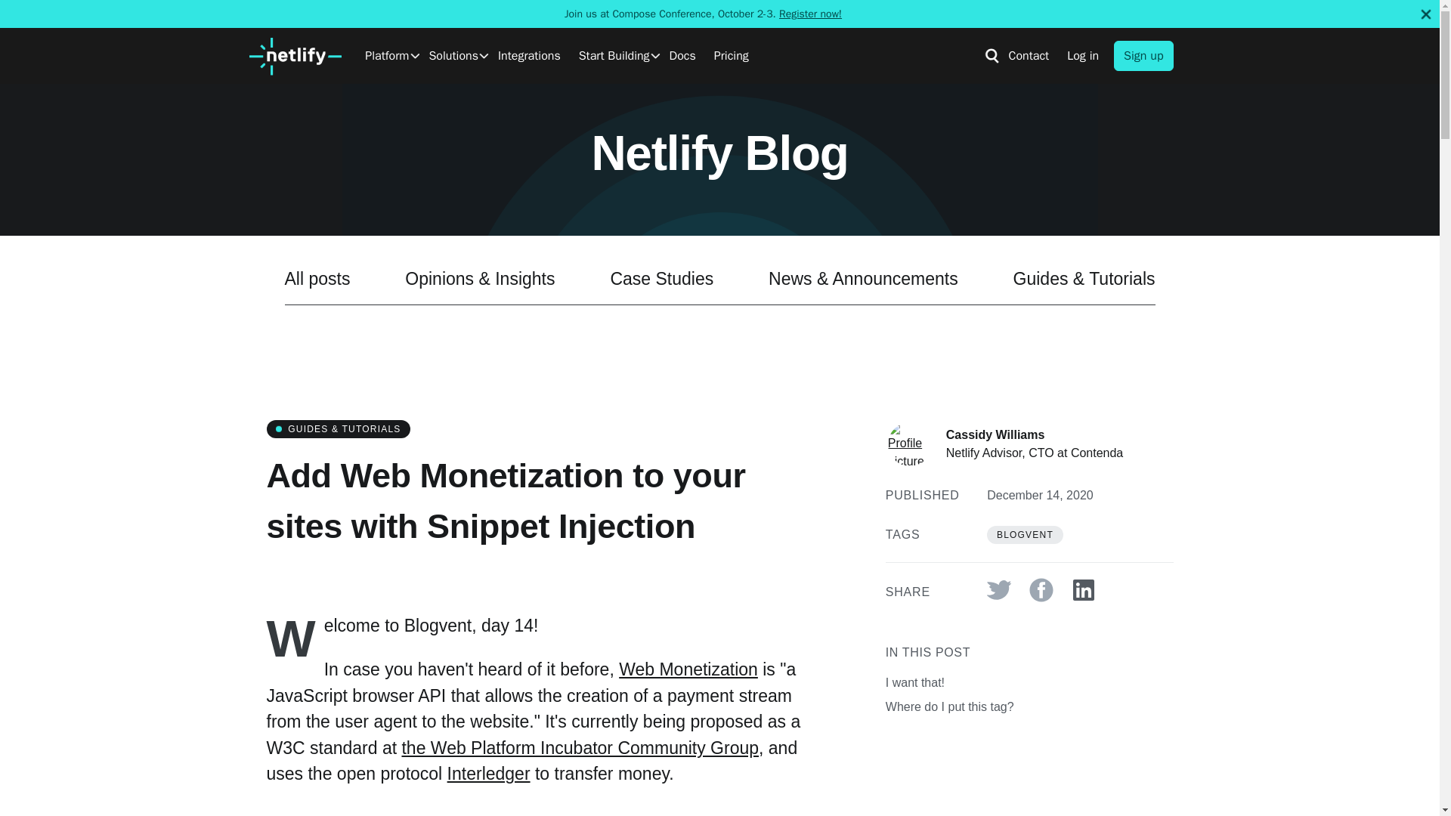 The image size is (1451, 816). Describe the element at coordinates (1425, 14) in the screenshot. I see `Close announcement bar` at that location.